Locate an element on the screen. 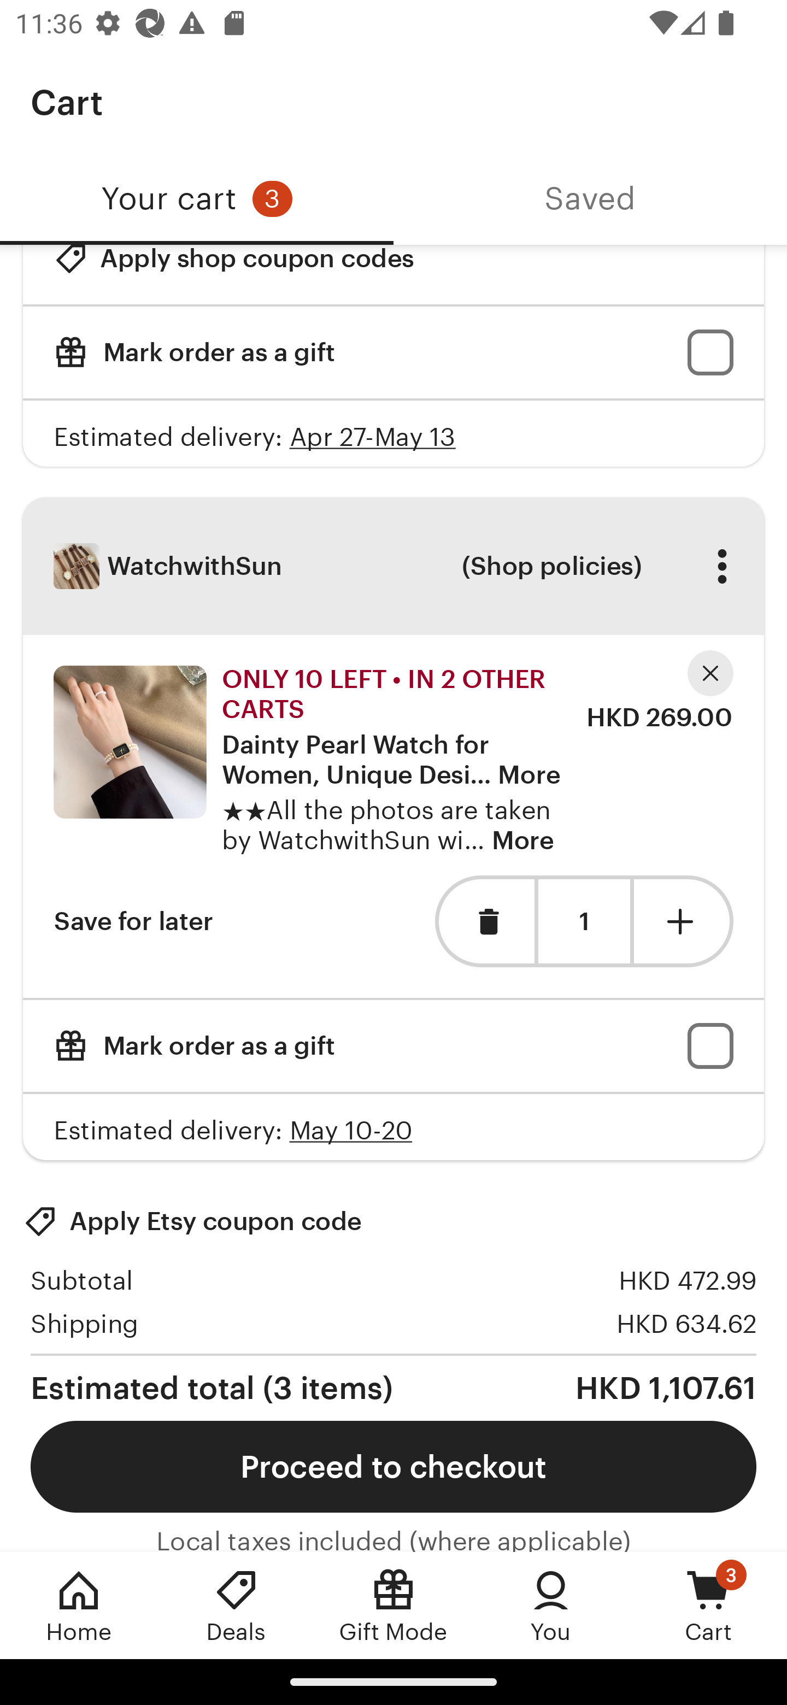  Apply shop coupon codes is located at coordinates (234, 275).